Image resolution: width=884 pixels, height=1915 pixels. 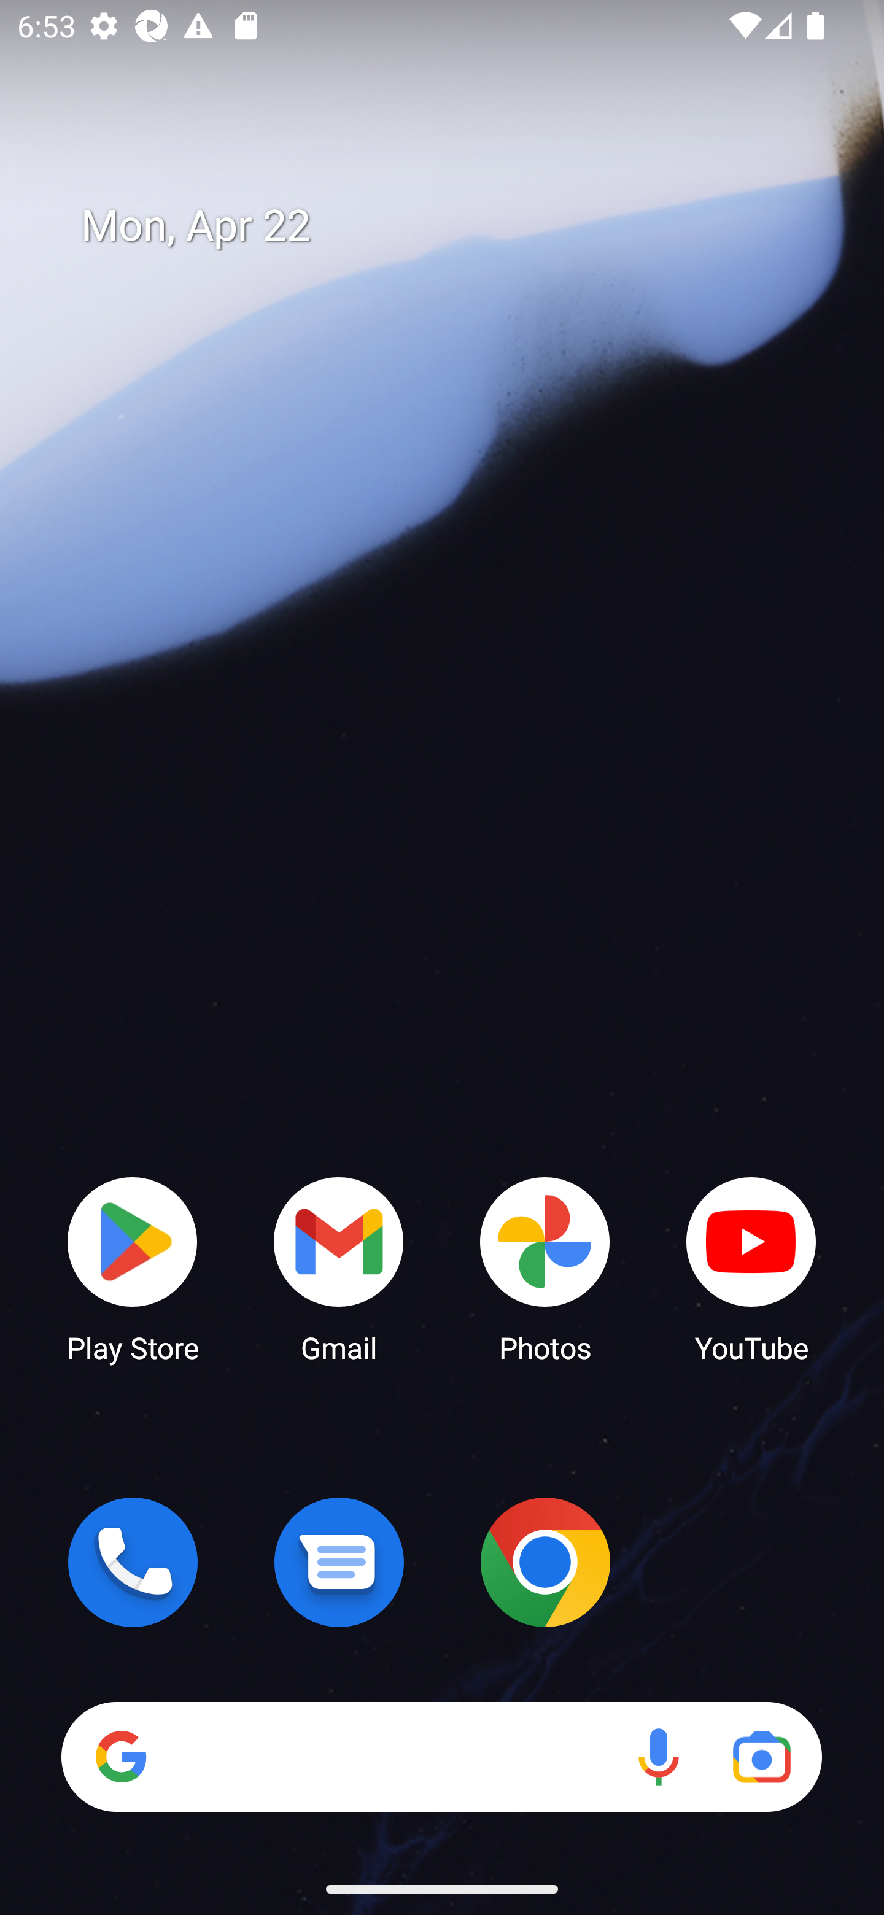 I want to click on Google Lens, so click(x=761, y=1757).